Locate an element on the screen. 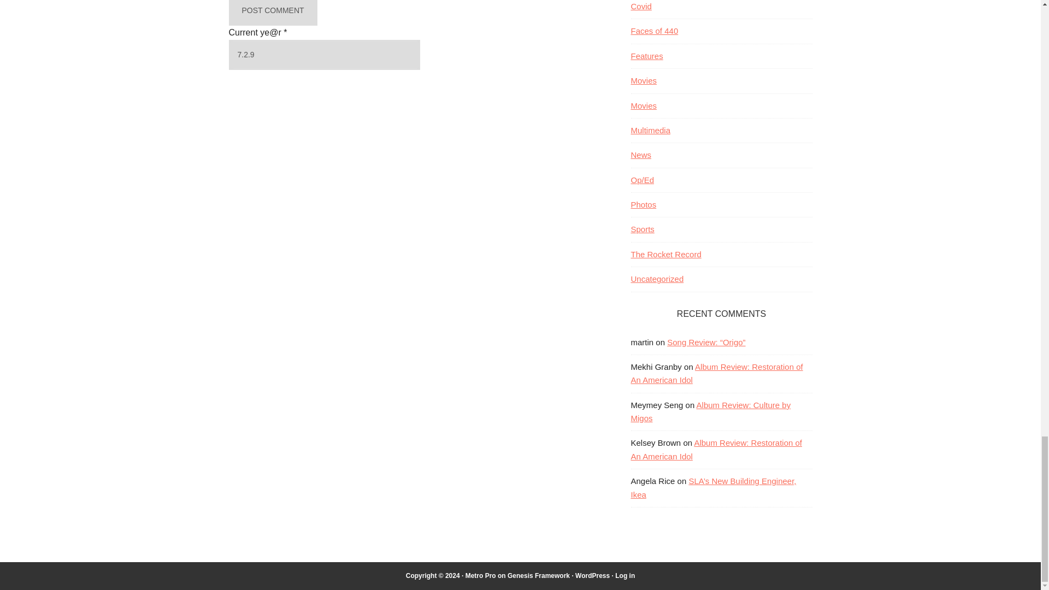  Faces of 440 is located at coordinates (653, 31).